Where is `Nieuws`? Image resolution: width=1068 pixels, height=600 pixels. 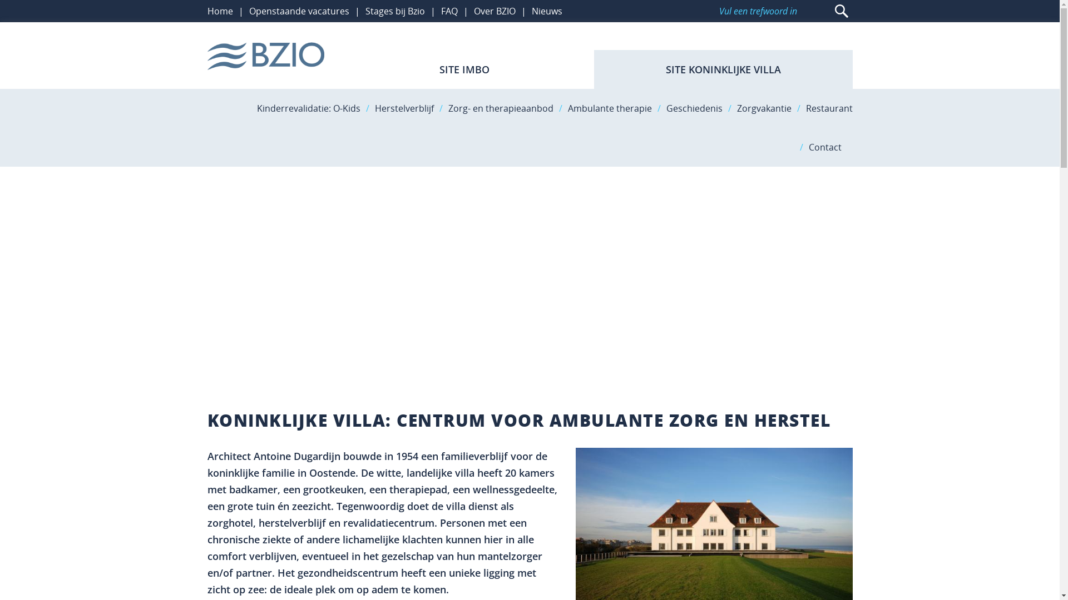 Nieuws is located at coordinates (547, 11).